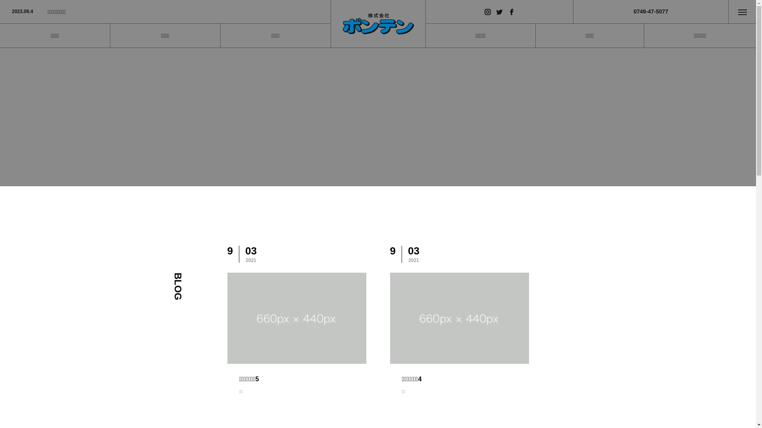 This screenshot has width=762, height=428. What do you see at coordinates (488, 12) in the screenshot?
I see `Instagram` at bounding box center [488, 12].